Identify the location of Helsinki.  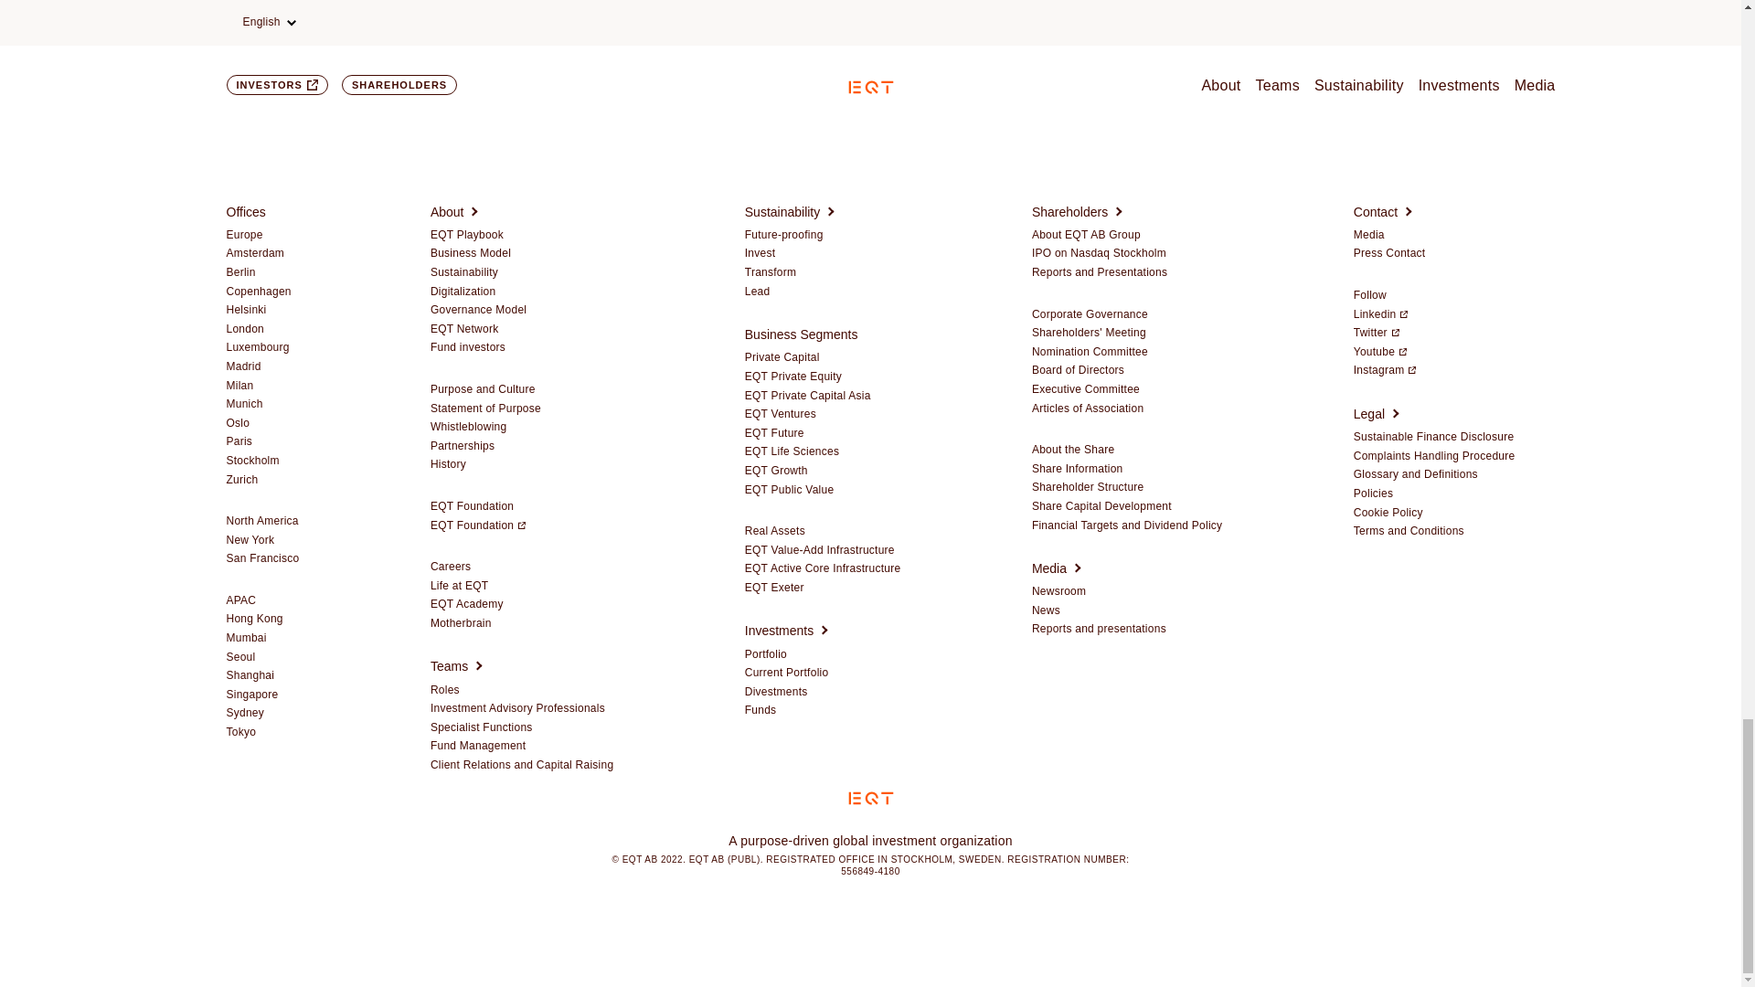
(246, 310).